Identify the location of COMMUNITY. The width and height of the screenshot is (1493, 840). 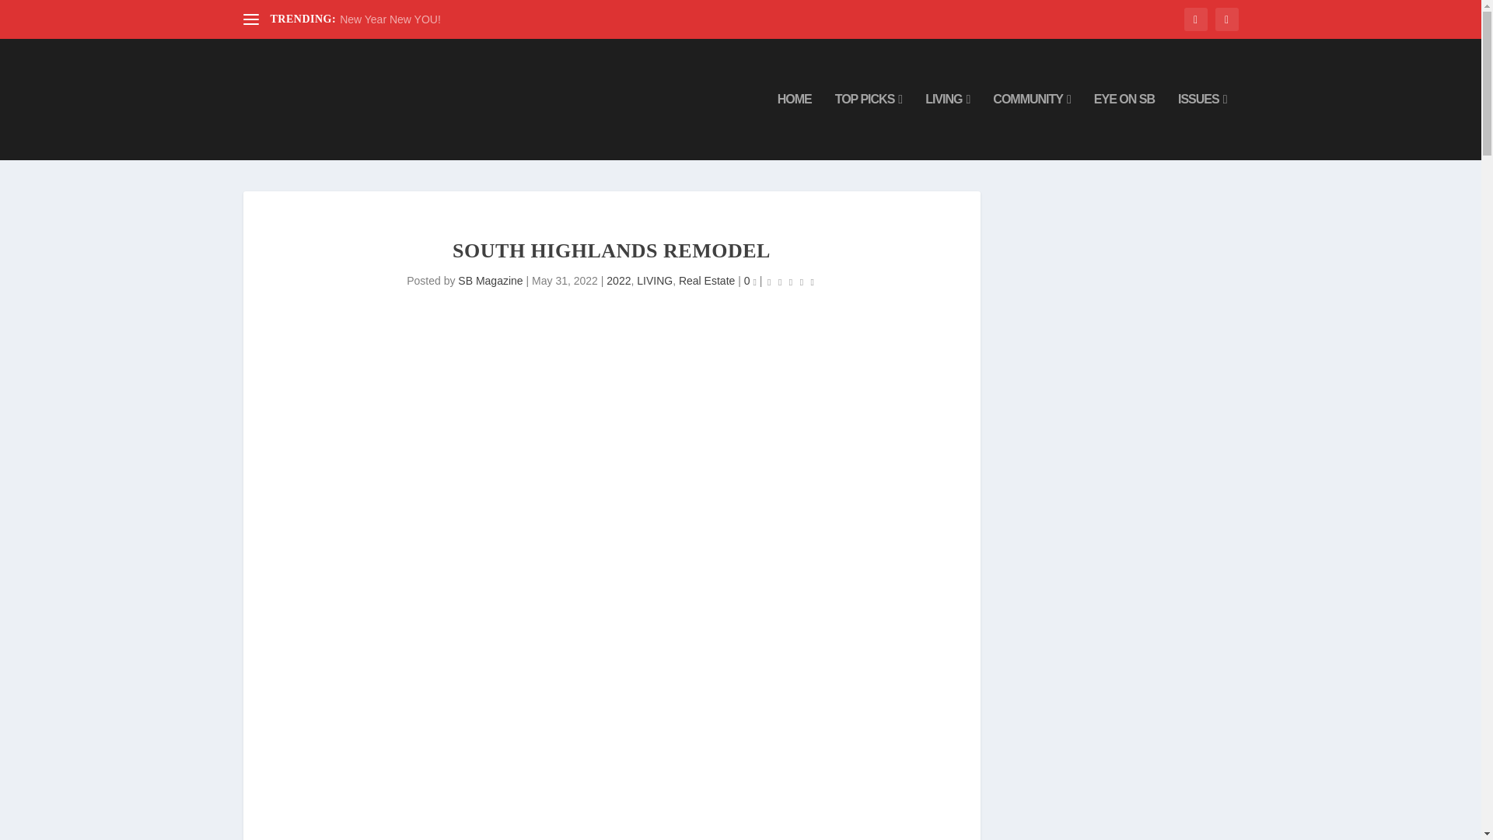
(1031, 126).